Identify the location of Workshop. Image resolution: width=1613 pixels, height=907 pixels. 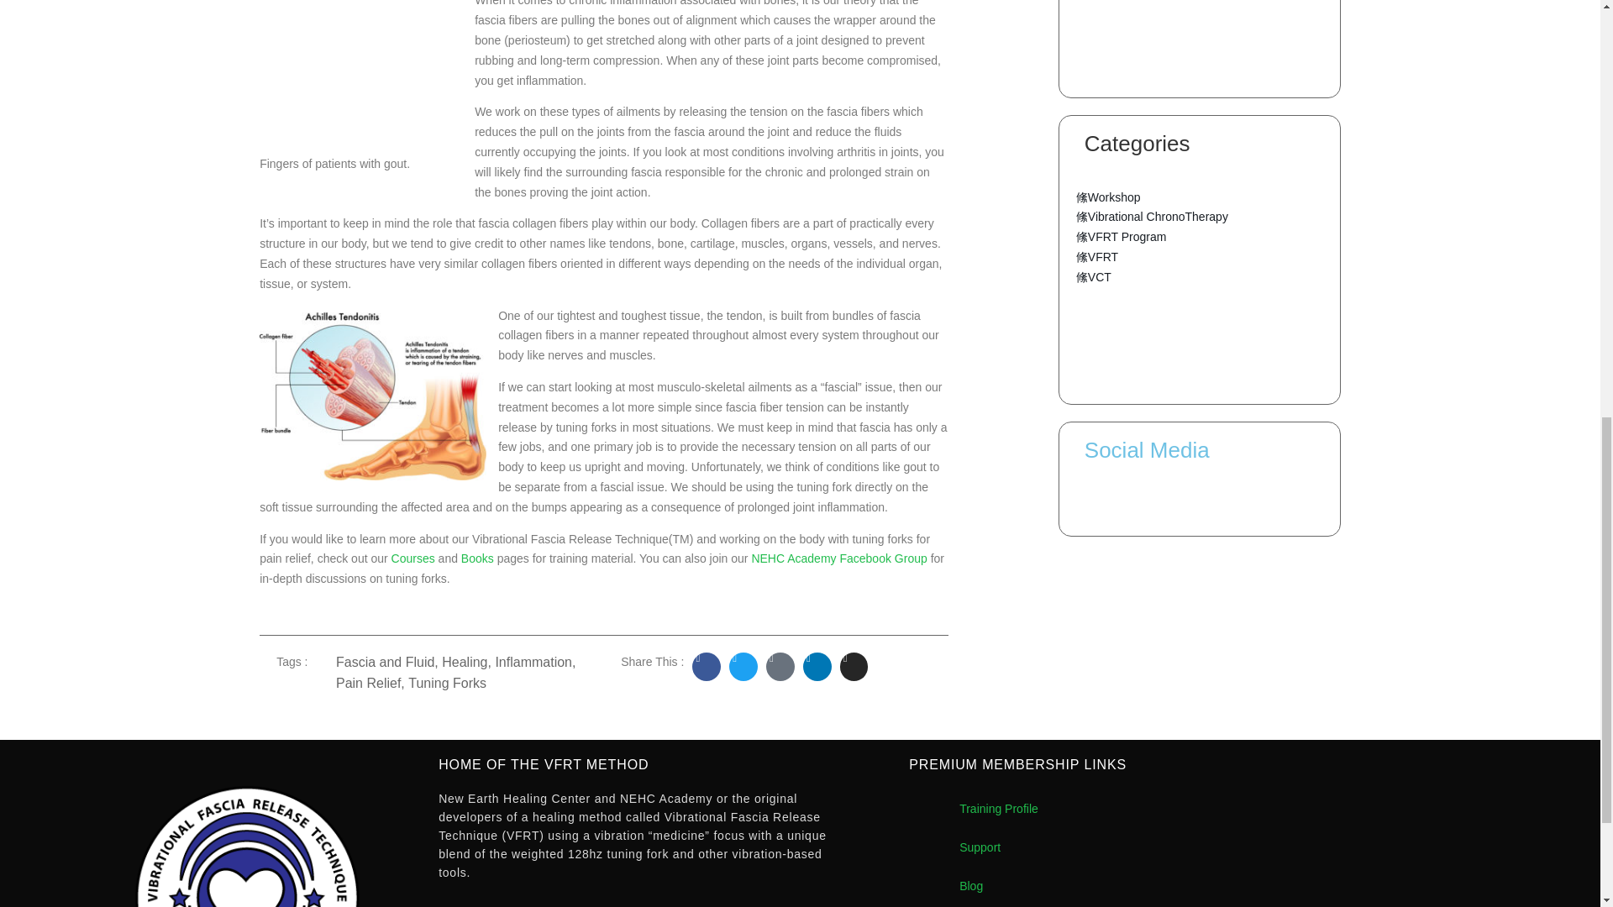
(1107, 198).